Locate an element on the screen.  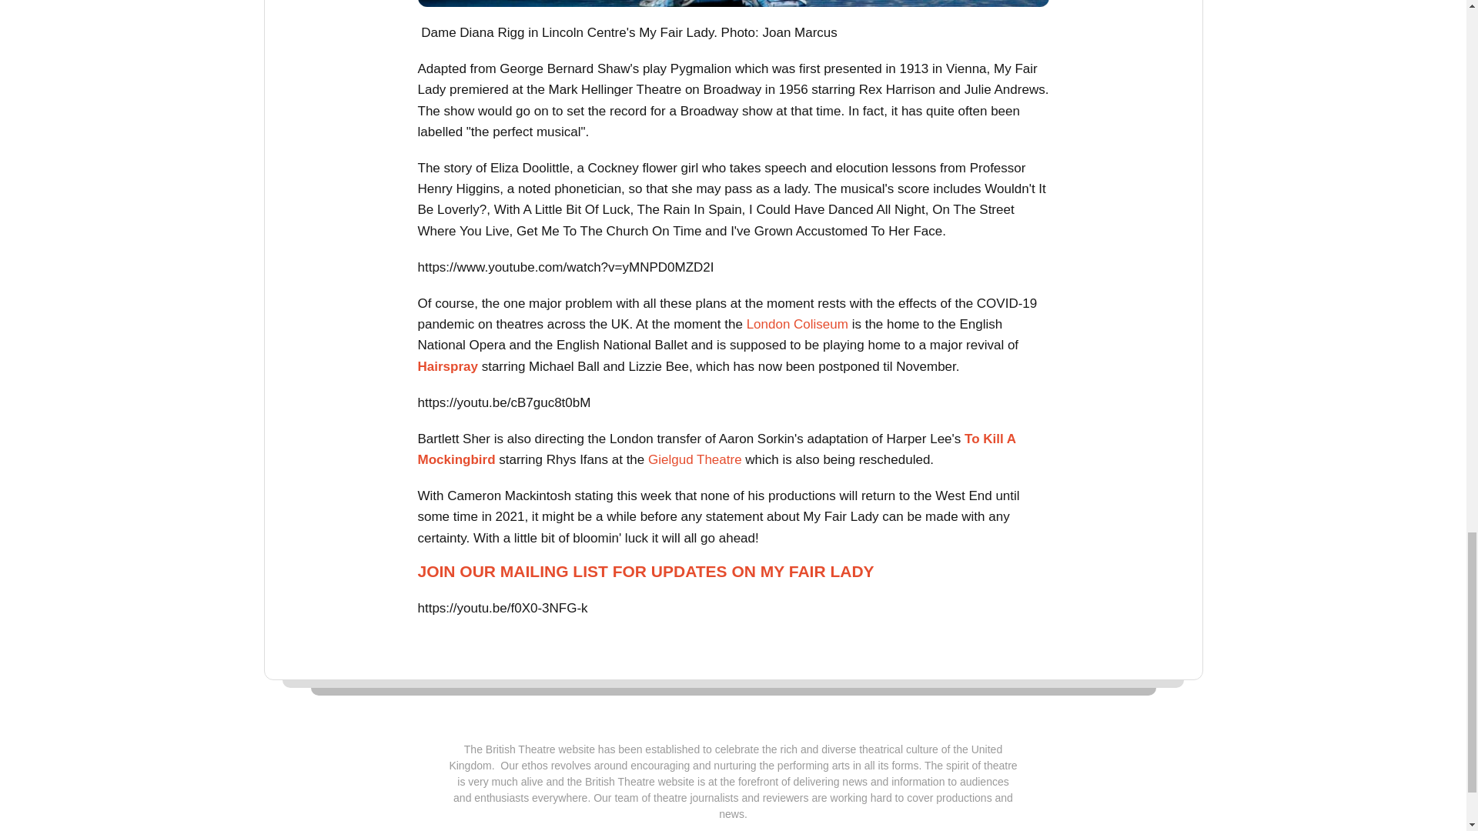
London Coliseum is located at coordinates (798, 323).